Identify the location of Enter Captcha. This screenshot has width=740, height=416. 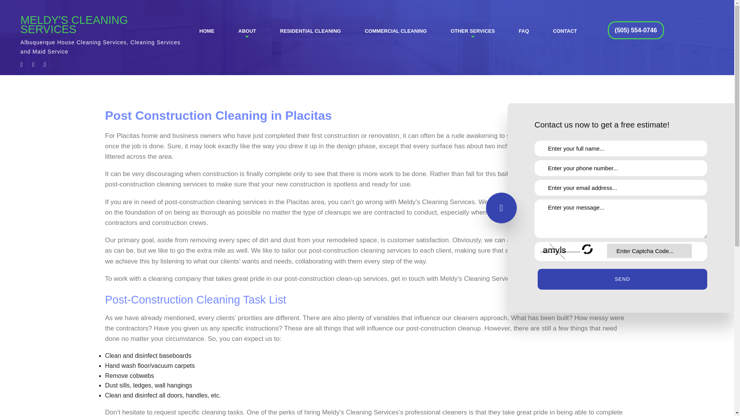
(649, 250).